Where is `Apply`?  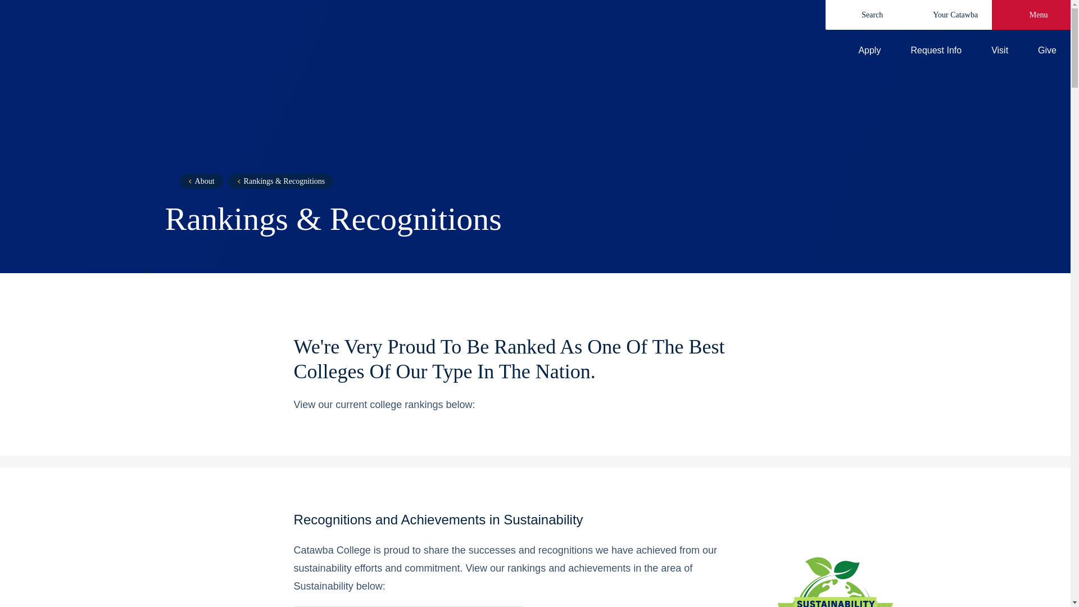 Apply is located at coordinates (860, 51).